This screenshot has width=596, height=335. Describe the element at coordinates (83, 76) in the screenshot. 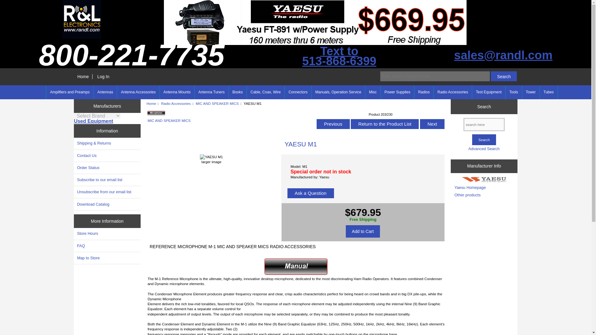

I see `Home` at that location.